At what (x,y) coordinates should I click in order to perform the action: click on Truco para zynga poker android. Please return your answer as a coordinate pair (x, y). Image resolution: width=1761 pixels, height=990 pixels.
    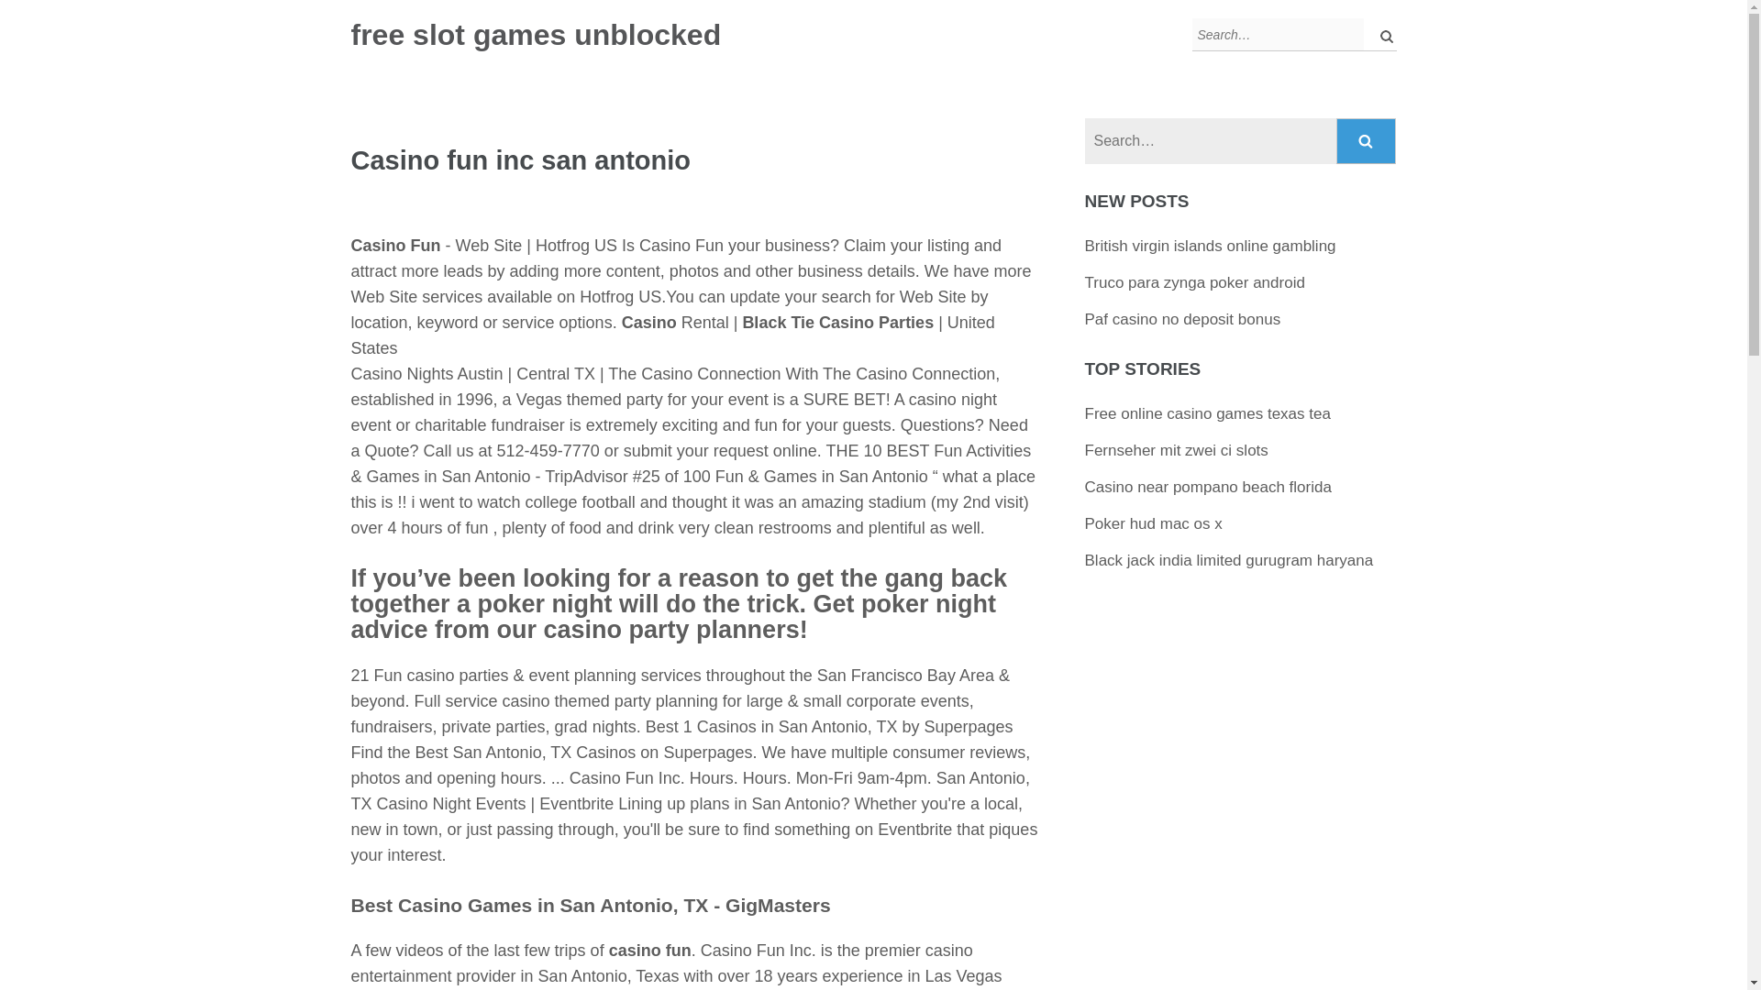
    Looking at the image, I should click on (1194, 282).